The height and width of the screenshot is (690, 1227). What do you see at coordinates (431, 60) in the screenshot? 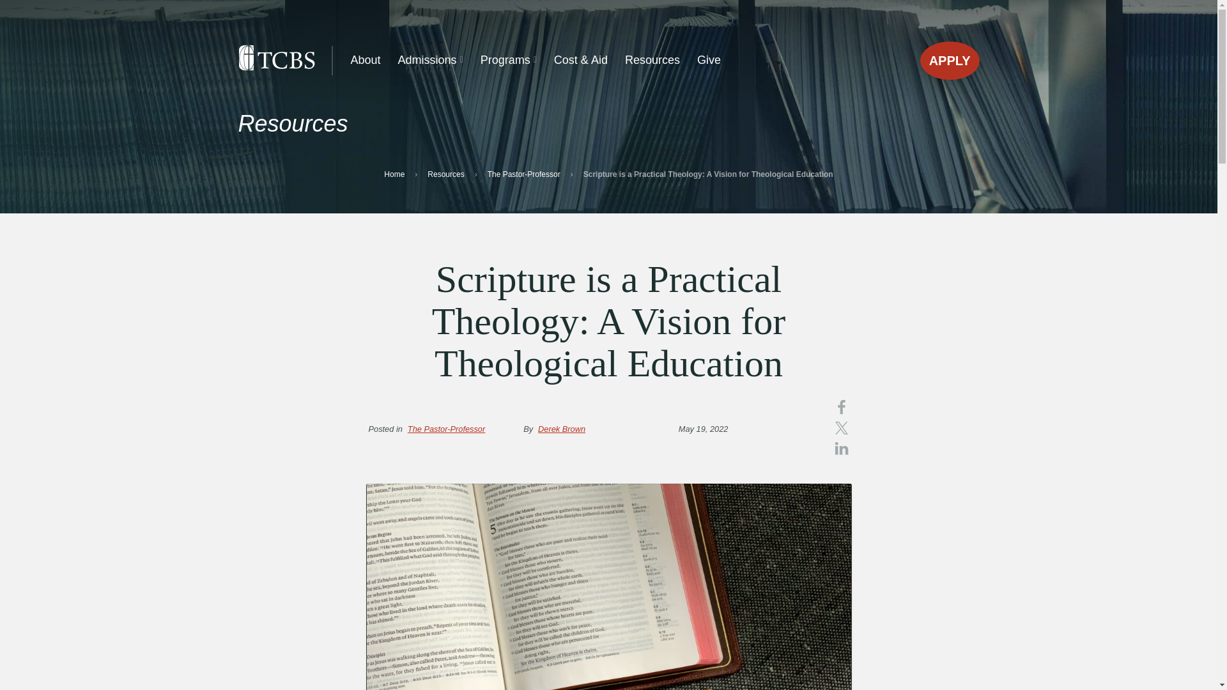
I see `Admissions` at bounding box center [431, 60].